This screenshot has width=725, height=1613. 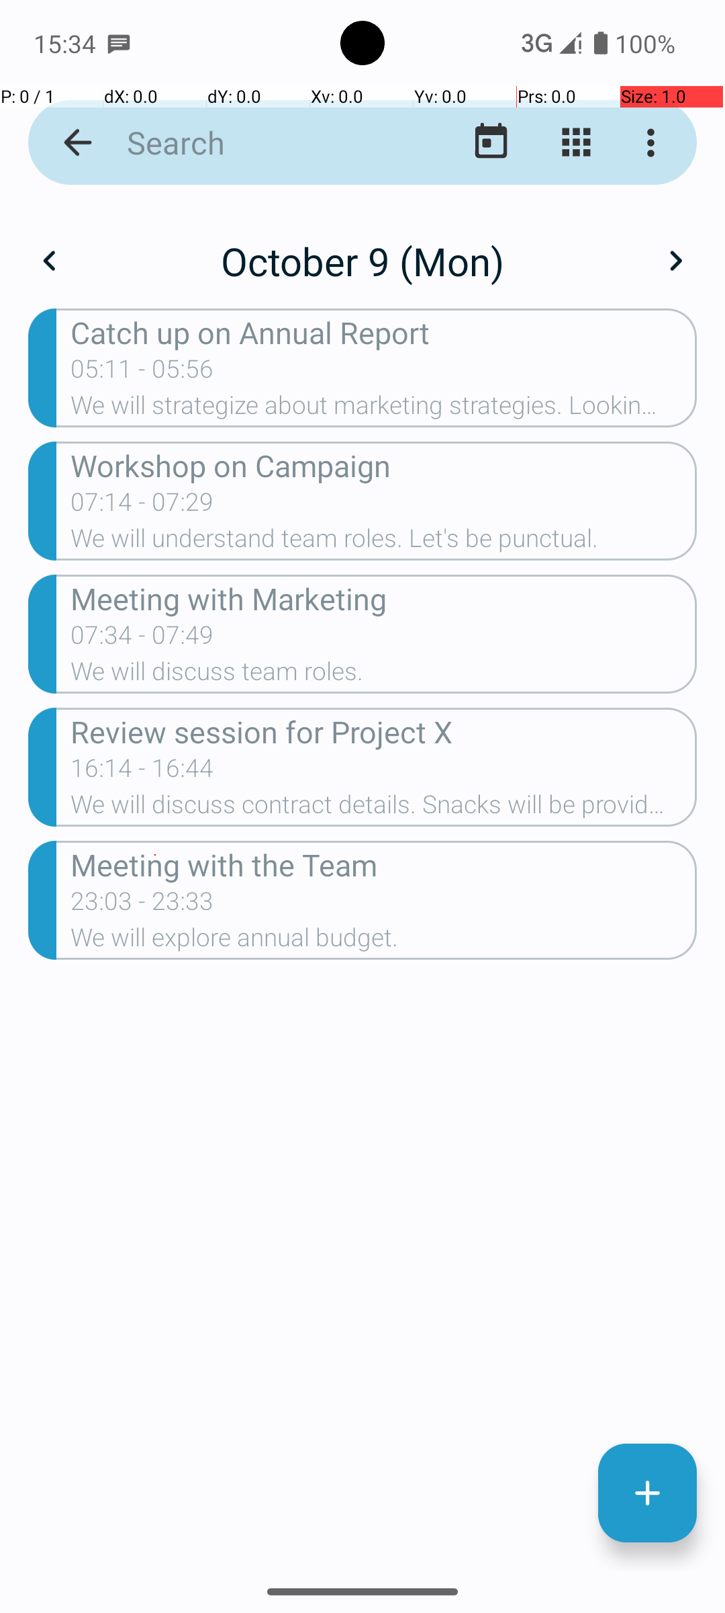 I want to click on We will explore annual budget., so click(x=384, y=942).